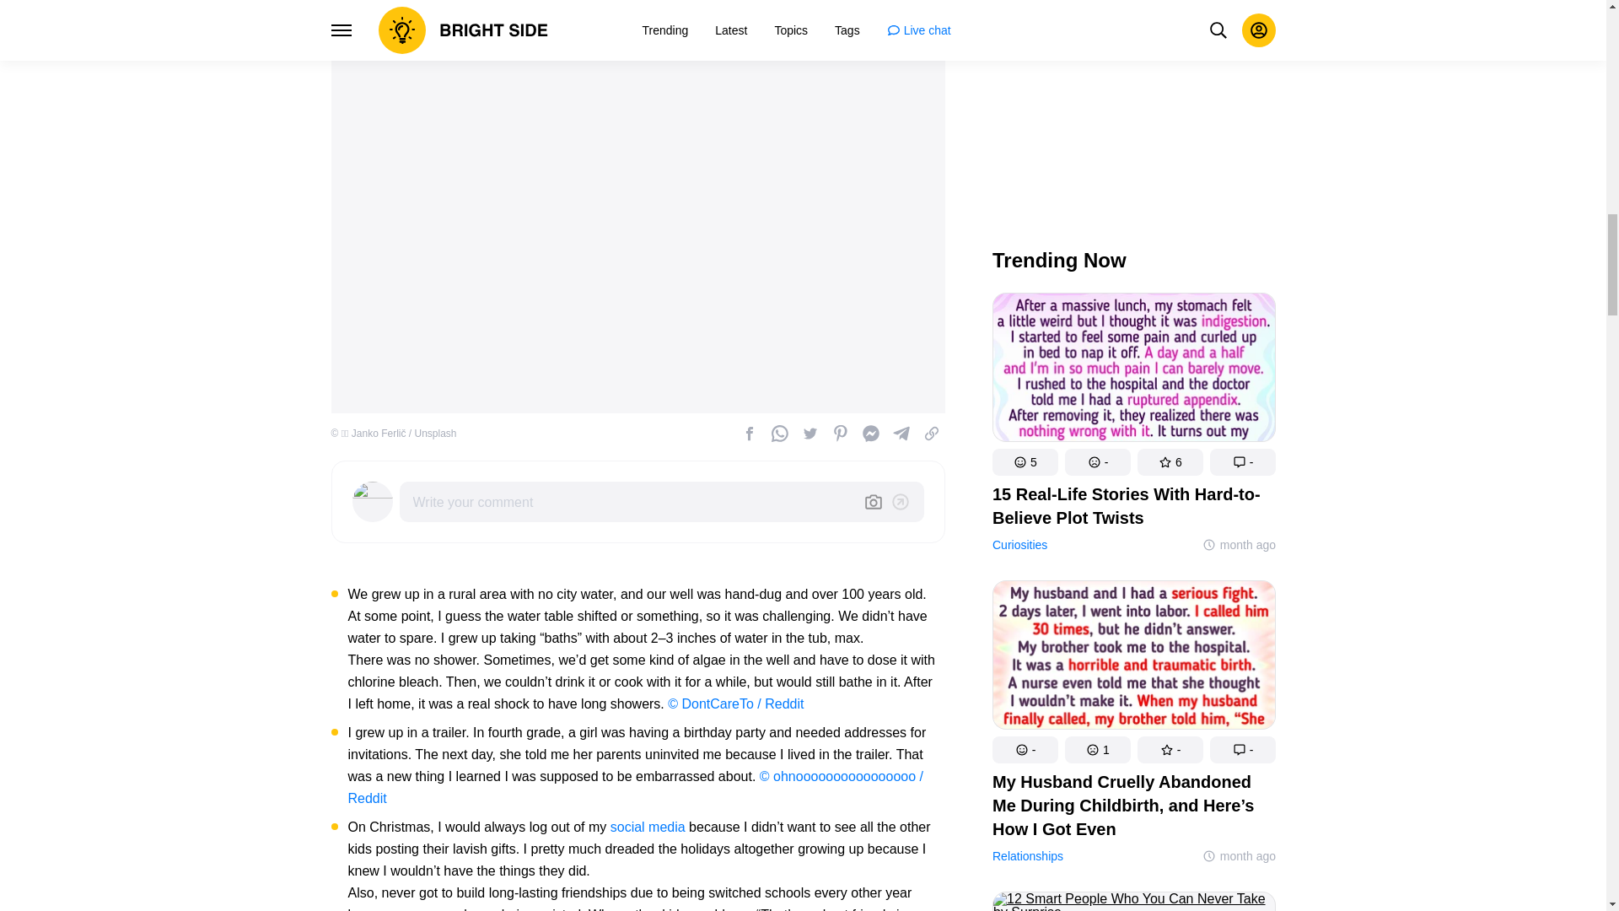 The width and height of the screenshot is (1619, 911). I want to click on Share on Facebook, so click(749, 434).